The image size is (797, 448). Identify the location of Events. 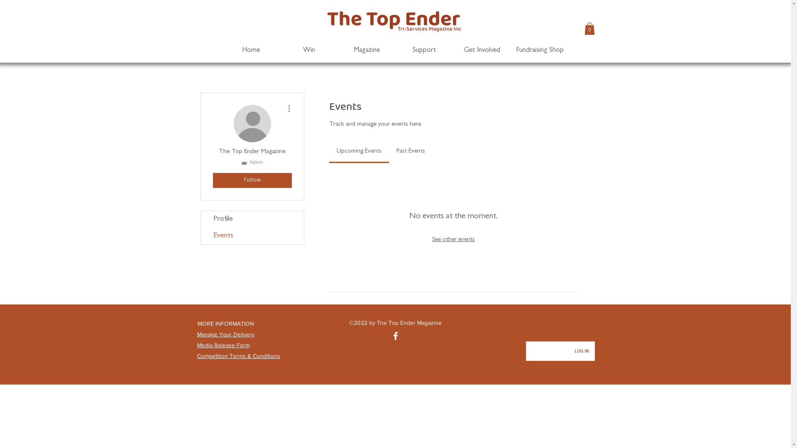
(252, 236).